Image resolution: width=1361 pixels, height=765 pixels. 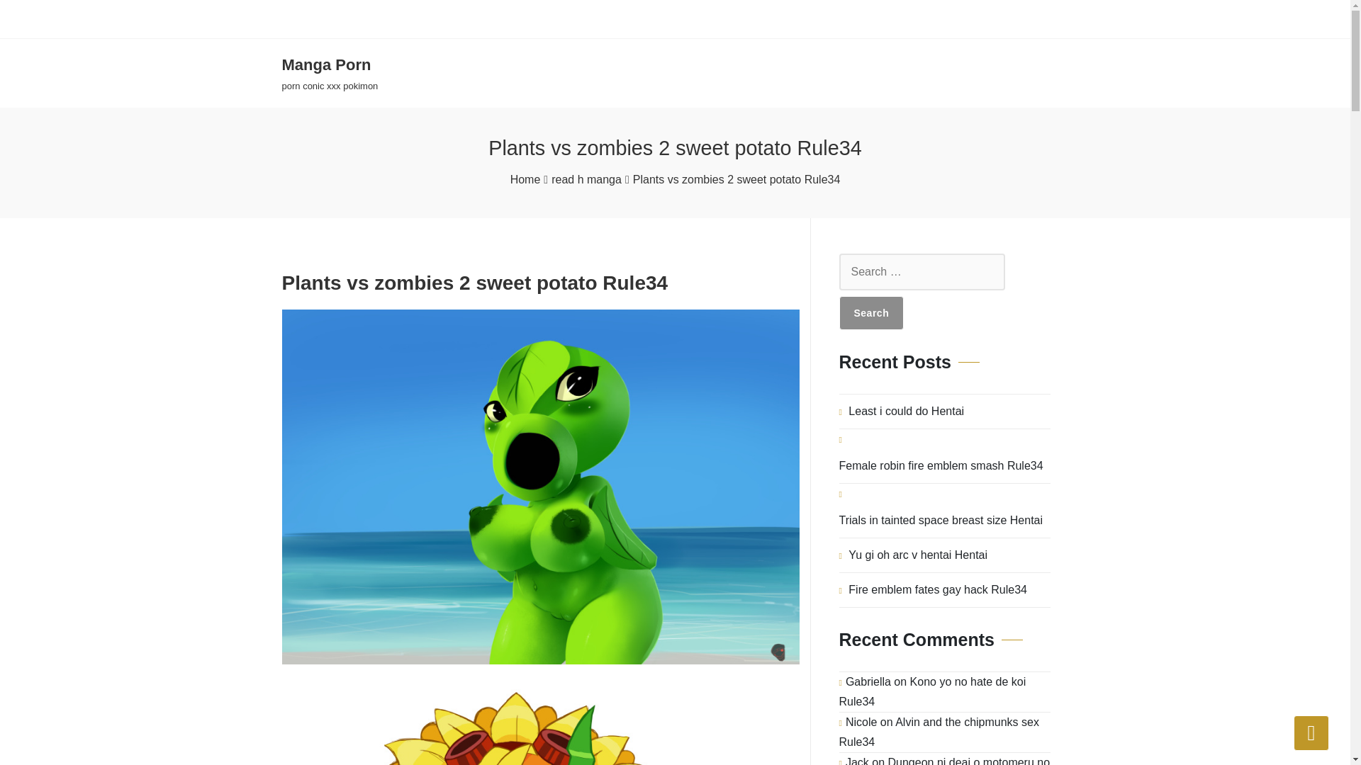 What do you see at coordinates (941, 520) in the screenshot?
I see `Back To Top` at bounding box center [941, 520].